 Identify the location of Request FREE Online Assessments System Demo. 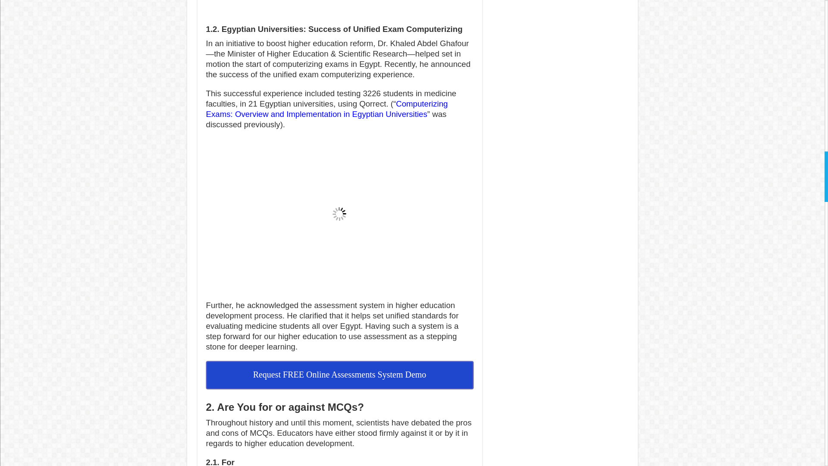
(340, 375).